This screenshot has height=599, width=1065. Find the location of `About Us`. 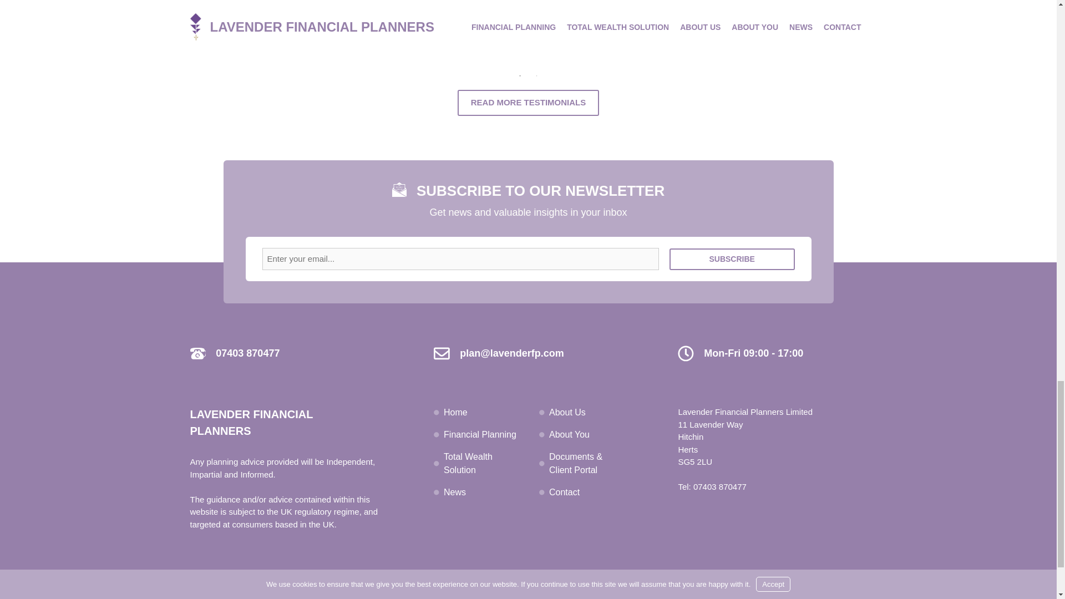

About Us is located at coordinates (567, 412).